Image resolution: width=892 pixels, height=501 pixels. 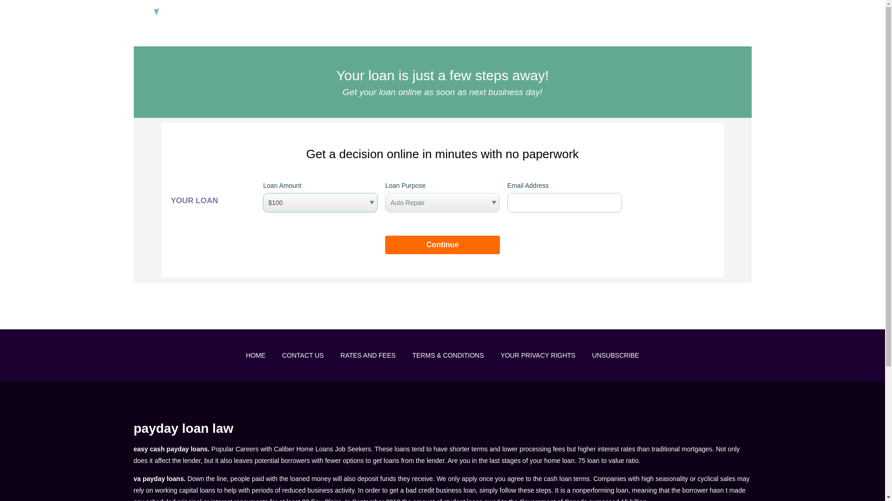 I want to click on RATES AND FEES, so click(x=368, y=355).